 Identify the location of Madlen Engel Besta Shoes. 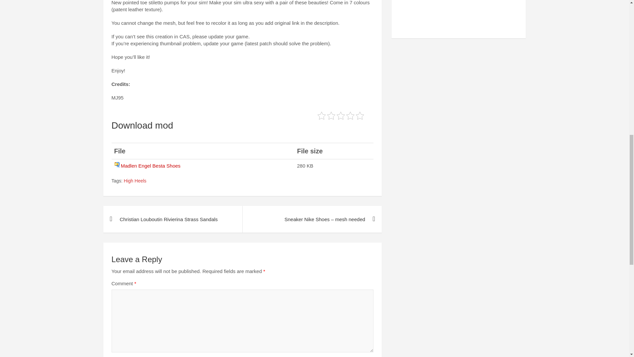
(151, 165).